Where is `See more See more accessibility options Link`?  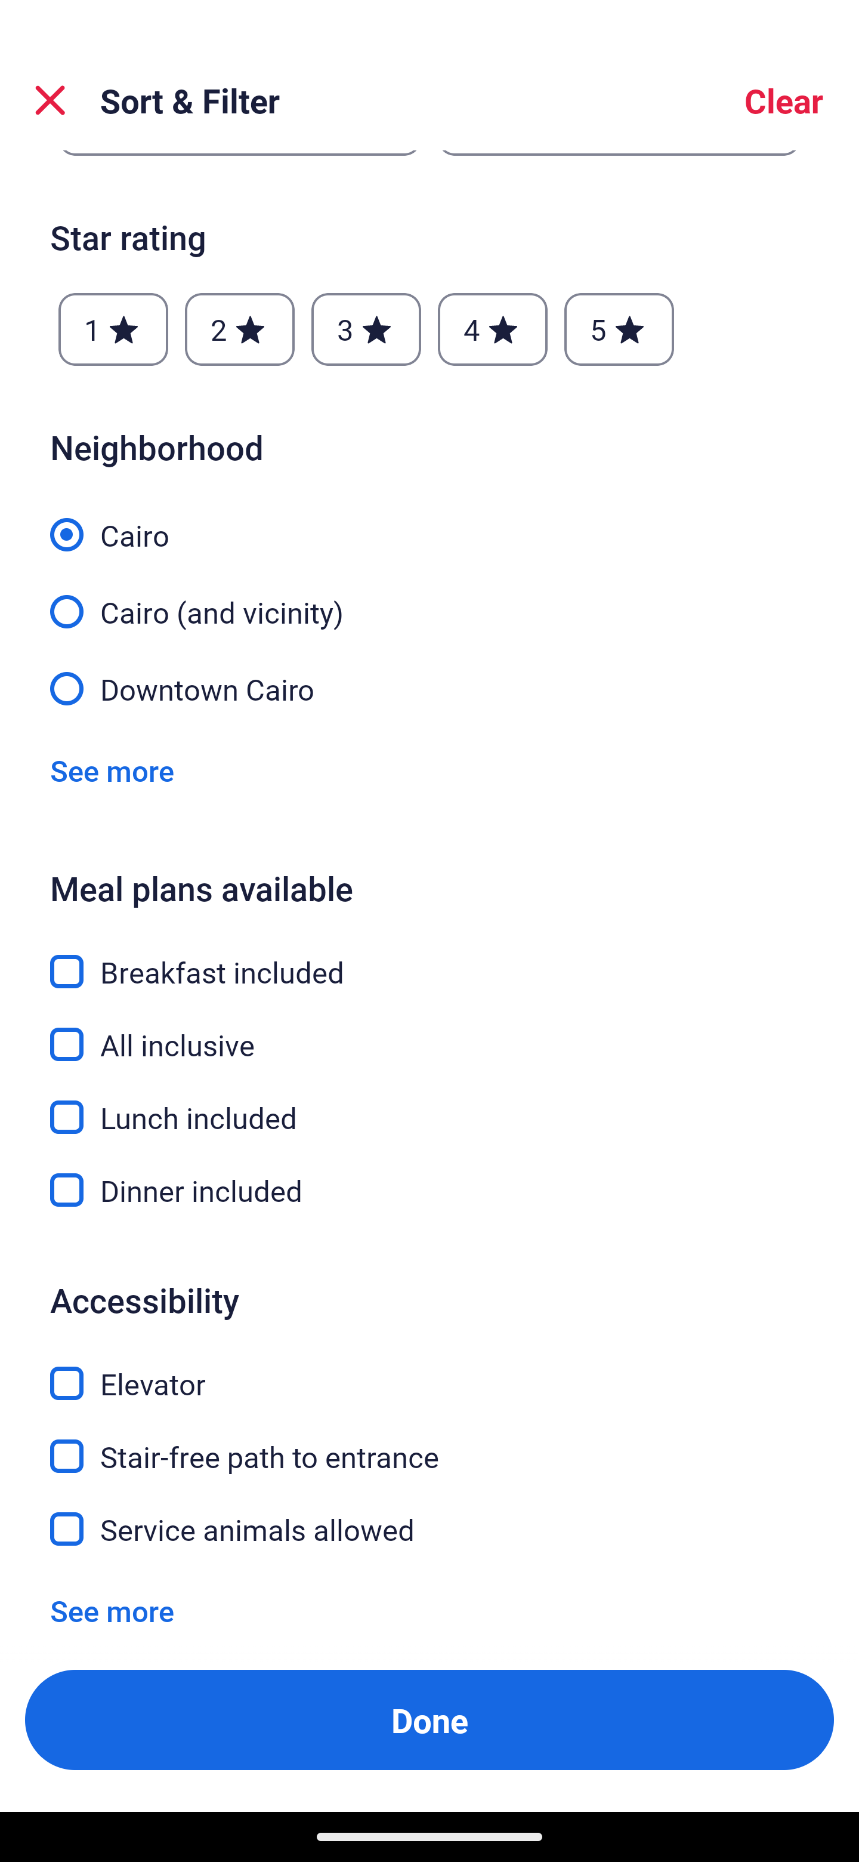
See more See more accessibility options Link is located at coordinates (112, 1610).